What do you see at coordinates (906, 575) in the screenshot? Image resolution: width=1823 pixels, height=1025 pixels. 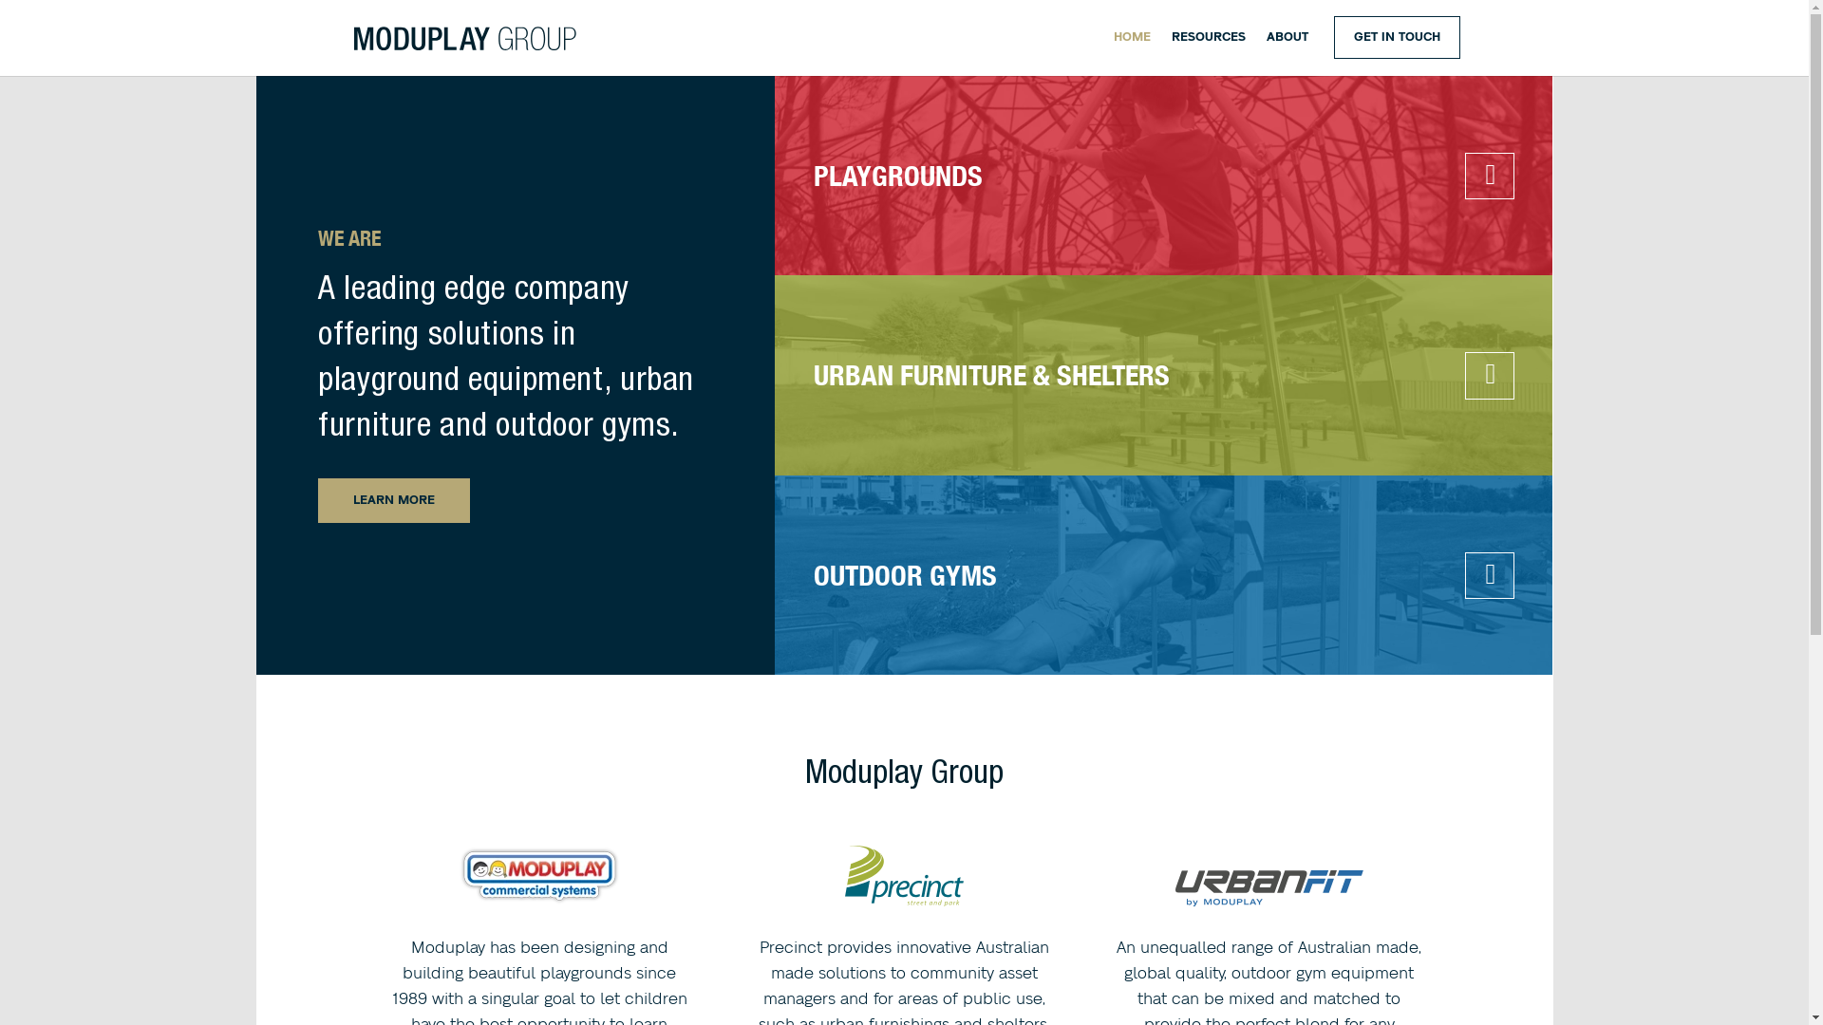 I see `OUTDOOR GYMS` at bounding box center [906, 575].